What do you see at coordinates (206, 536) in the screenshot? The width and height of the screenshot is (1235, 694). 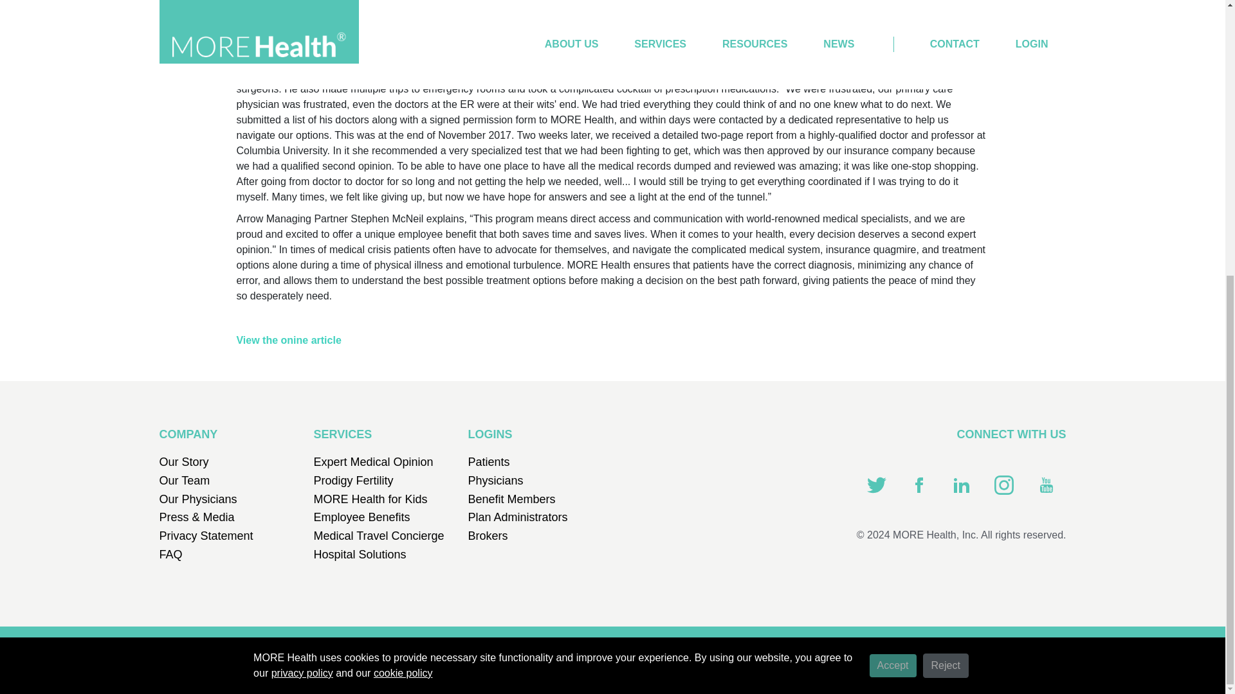 I see `Privacy Statement` at bounding box center [206, 536].